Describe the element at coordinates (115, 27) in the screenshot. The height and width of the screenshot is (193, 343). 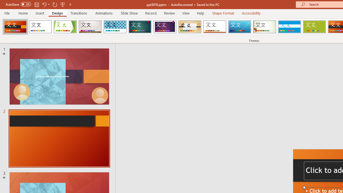
I see `Integral` at that location.